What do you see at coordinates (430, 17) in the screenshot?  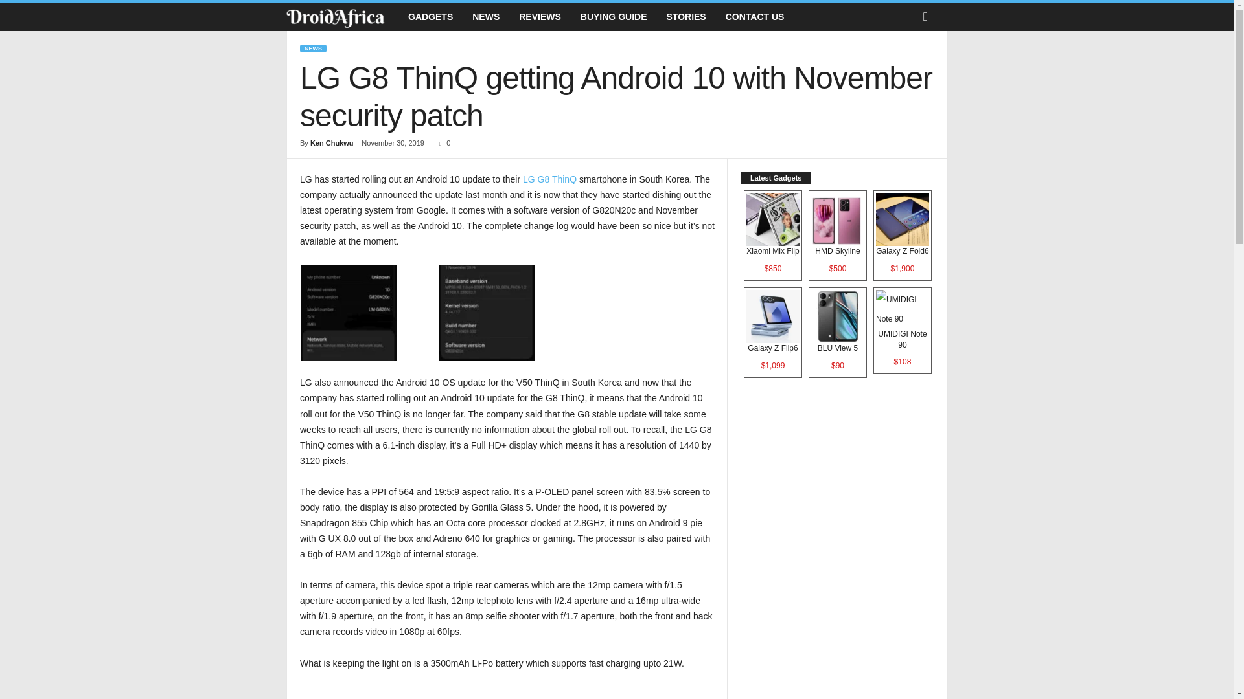 I see `GADGETS` at bounding box center [430, 17].